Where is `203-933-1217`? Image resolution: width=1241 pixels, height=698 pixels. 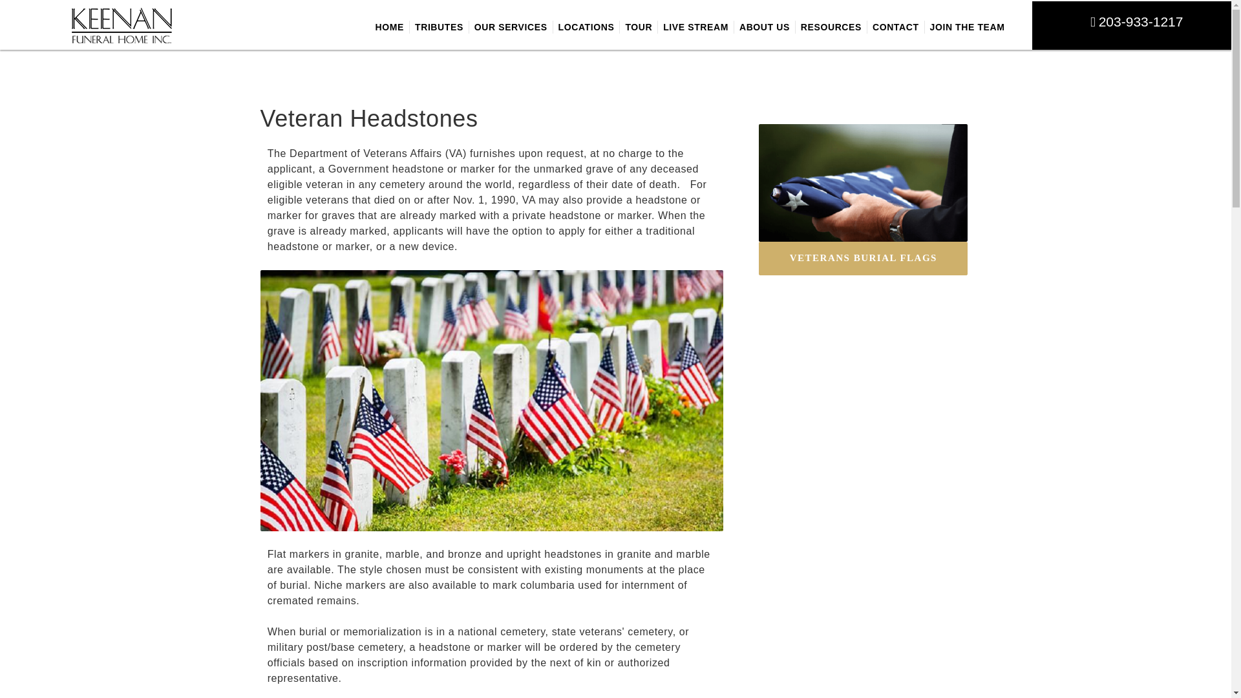
203-933-1217 is located at coordinates (1141, 21).